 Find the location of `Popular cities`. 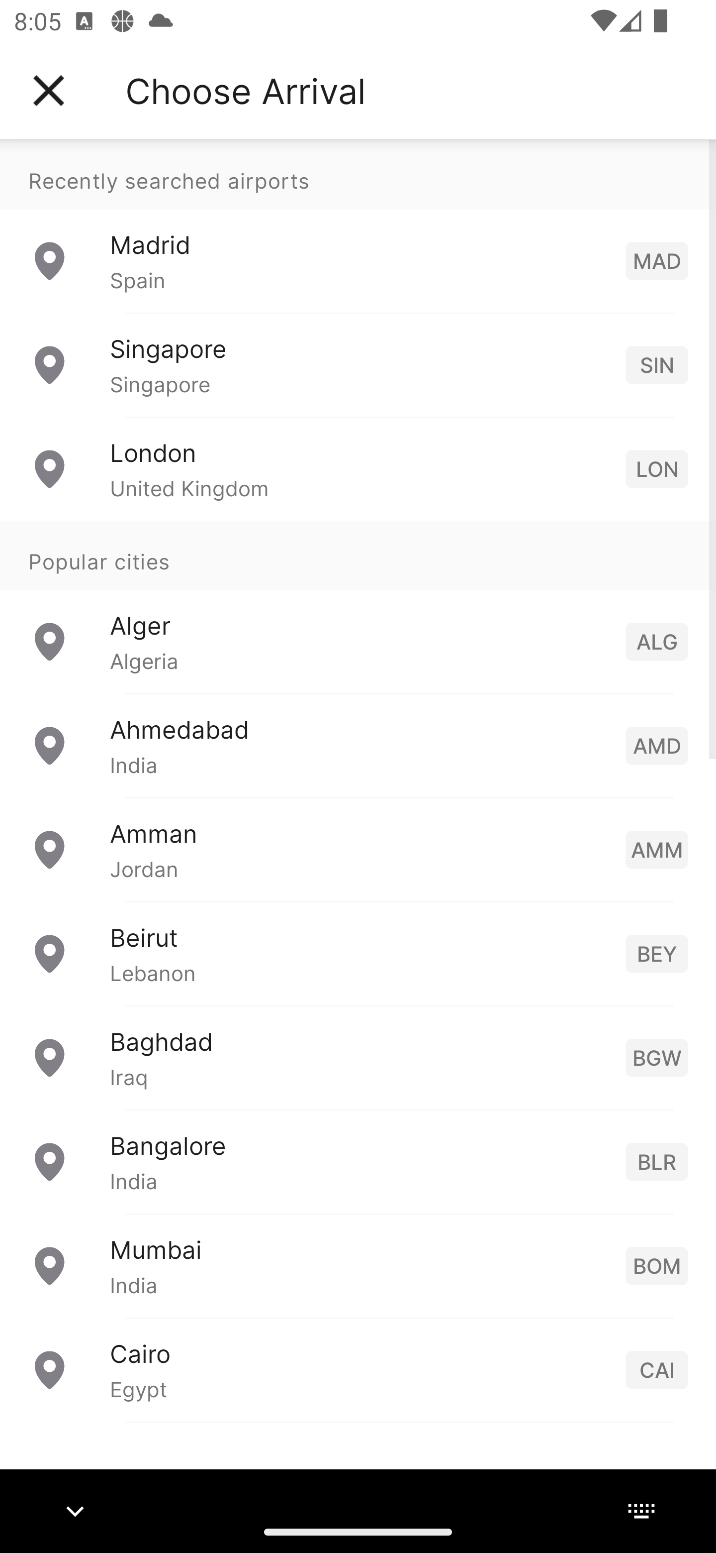

Popular cities is located at coordinates (358, 555).